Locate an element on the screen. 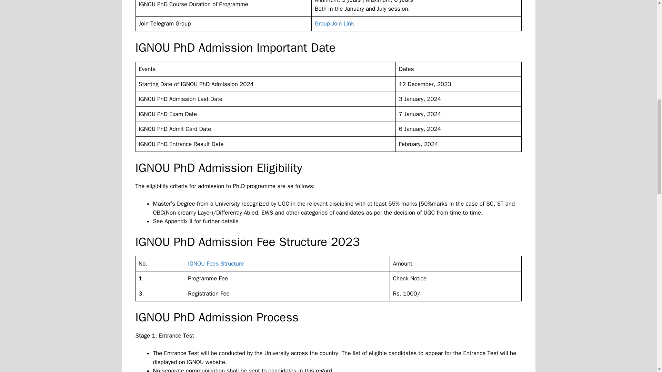 This screenshot has height=372, width=662. Group Join Link is located at coordinates (334, 23).